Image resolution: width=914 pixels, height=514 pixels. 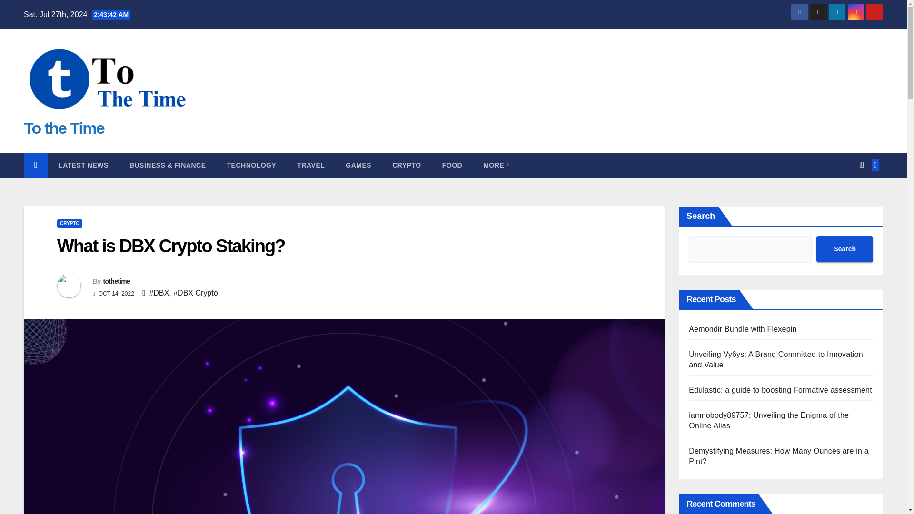 I want to click on TECHNOLOGY, so click(x=251, y=165).